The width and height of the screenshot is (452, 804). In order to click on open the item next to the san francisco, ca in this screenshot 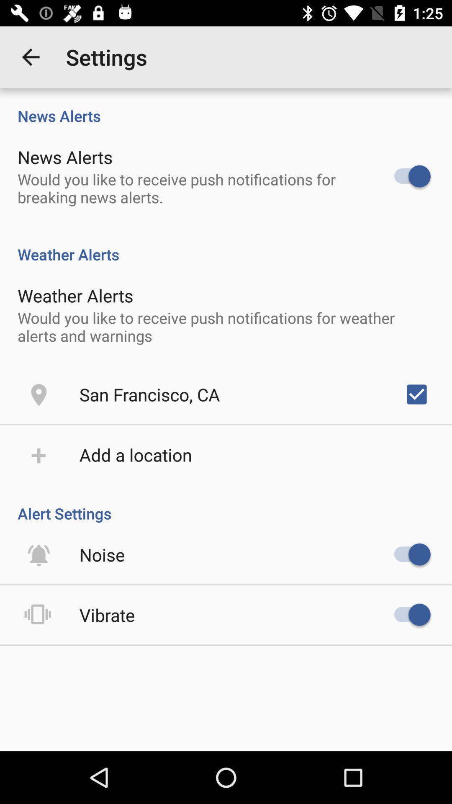, I will do `click(417, 394)`.